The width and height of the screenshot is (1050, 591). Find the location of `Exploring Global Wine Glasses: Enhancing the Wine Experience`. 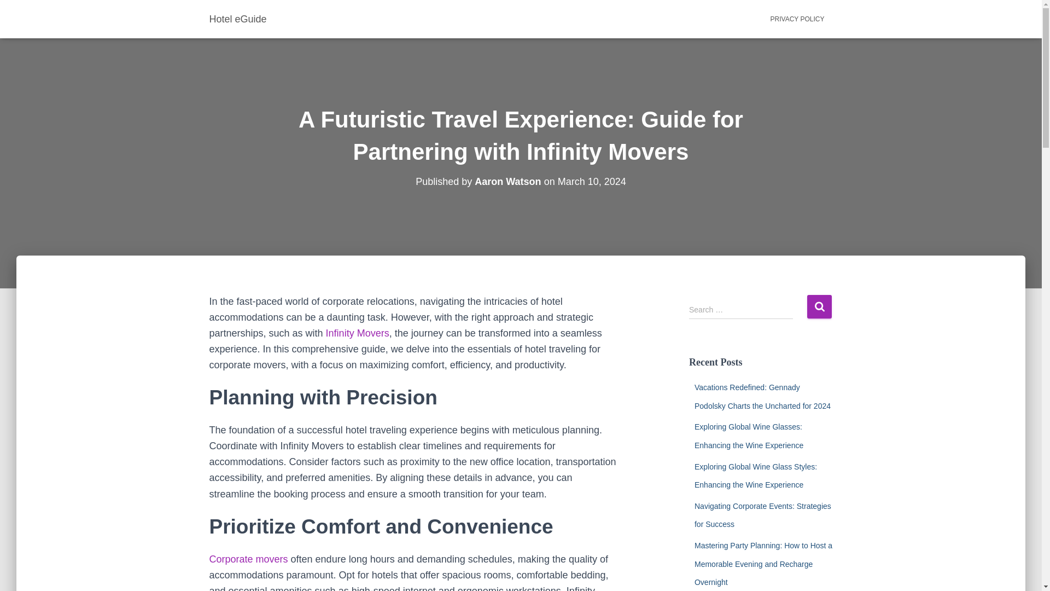

Exploring Global Wine Glasses: Enhancing the Wine Experience is located at coordinates (748, 436).